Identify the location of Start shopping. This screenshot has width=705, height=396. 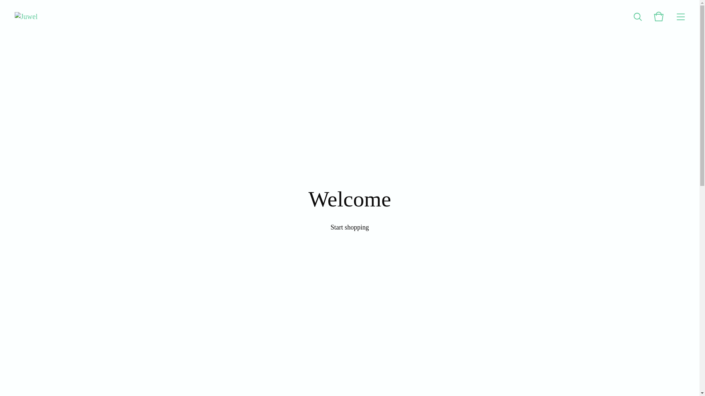
(350, 227).